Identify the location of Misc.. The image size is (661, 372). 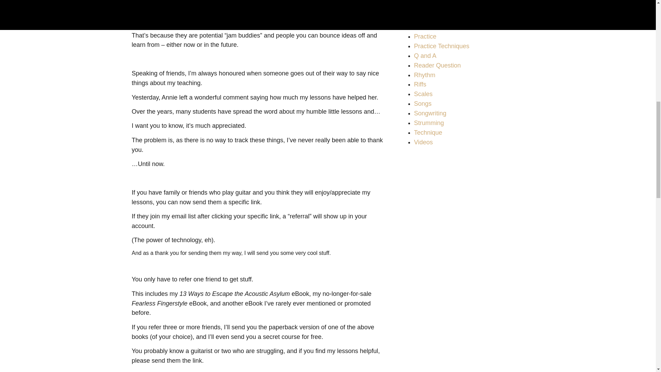
(421, 17).